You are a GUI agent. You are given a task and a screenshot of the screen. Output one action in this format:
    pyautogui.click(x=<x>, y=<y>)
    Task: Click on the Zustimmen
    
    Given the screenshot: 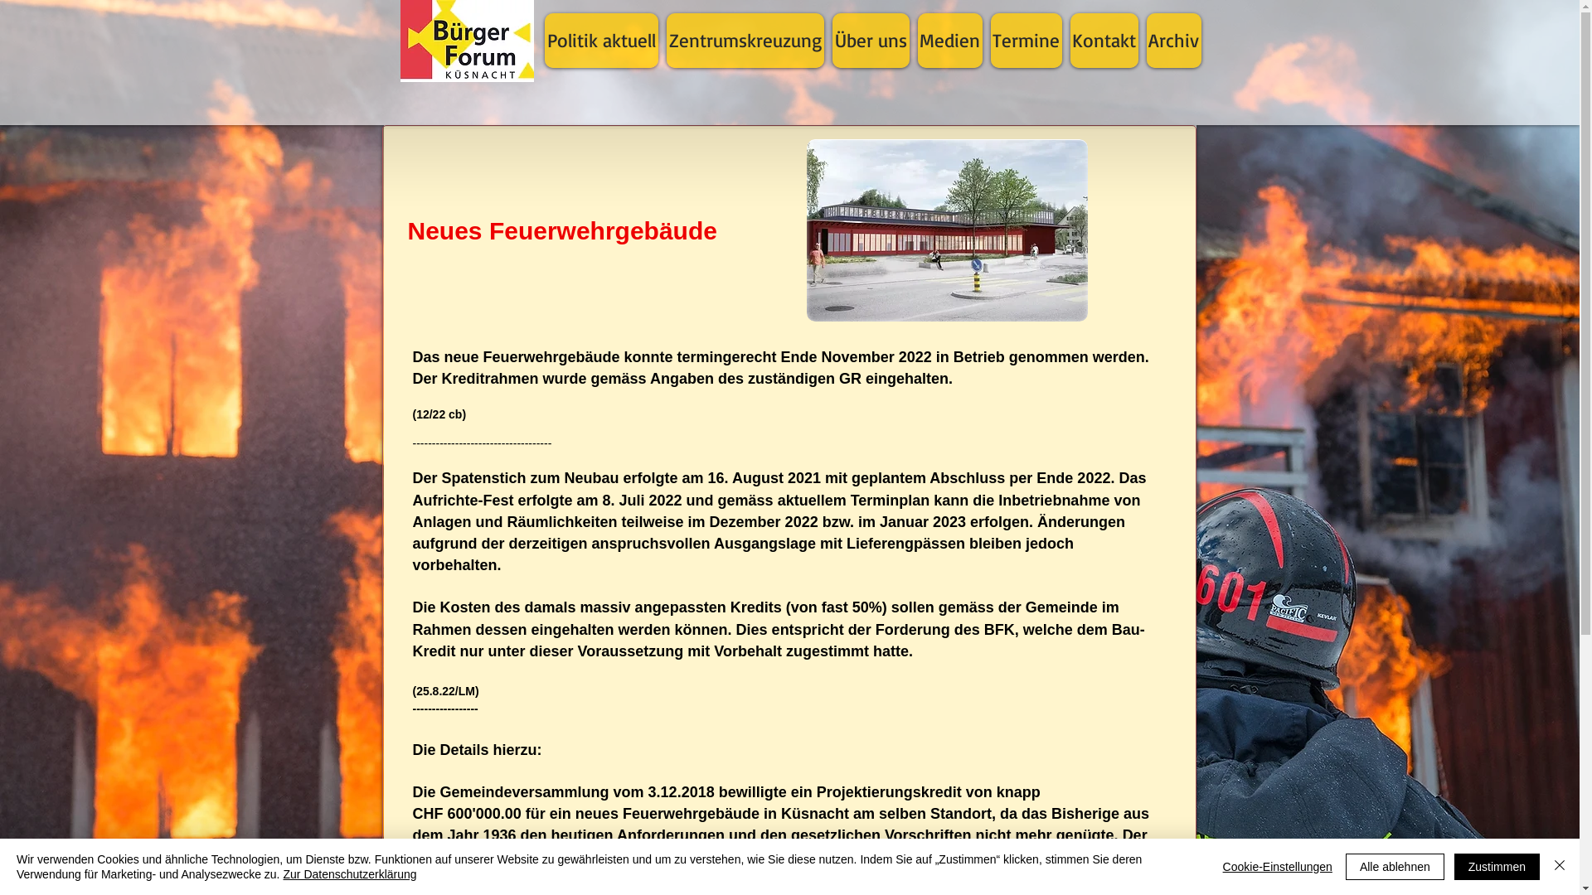 What is the action you would take?
    pyautogui.click(x=1497, y=867)
    